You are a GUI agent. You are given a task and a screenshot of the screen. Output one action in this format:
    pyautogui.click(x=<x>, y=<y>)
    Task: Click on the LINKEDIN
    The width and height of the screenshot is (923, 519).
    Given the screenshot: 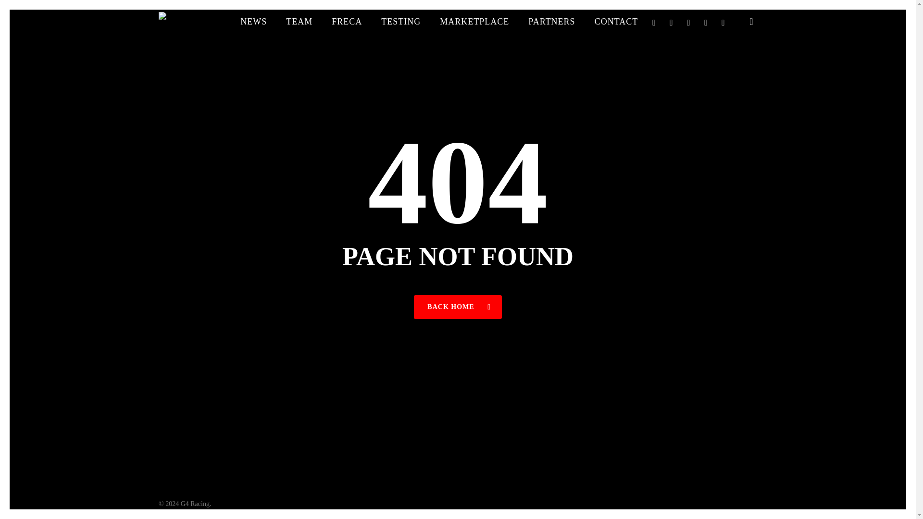 What is the action you would take?
    pyautogui.click(x=689, y=22)
    